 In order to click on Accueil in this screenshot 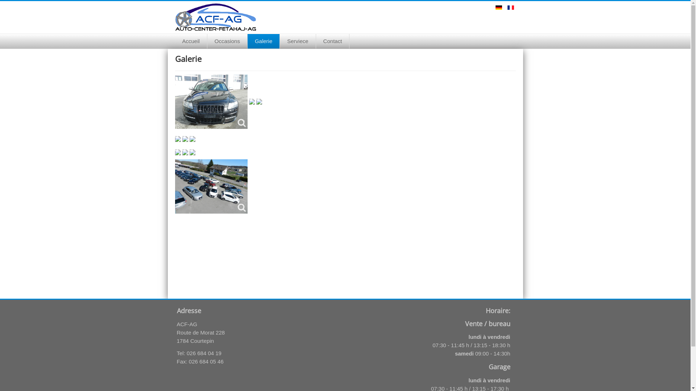, I will do `click(191, 41)`.